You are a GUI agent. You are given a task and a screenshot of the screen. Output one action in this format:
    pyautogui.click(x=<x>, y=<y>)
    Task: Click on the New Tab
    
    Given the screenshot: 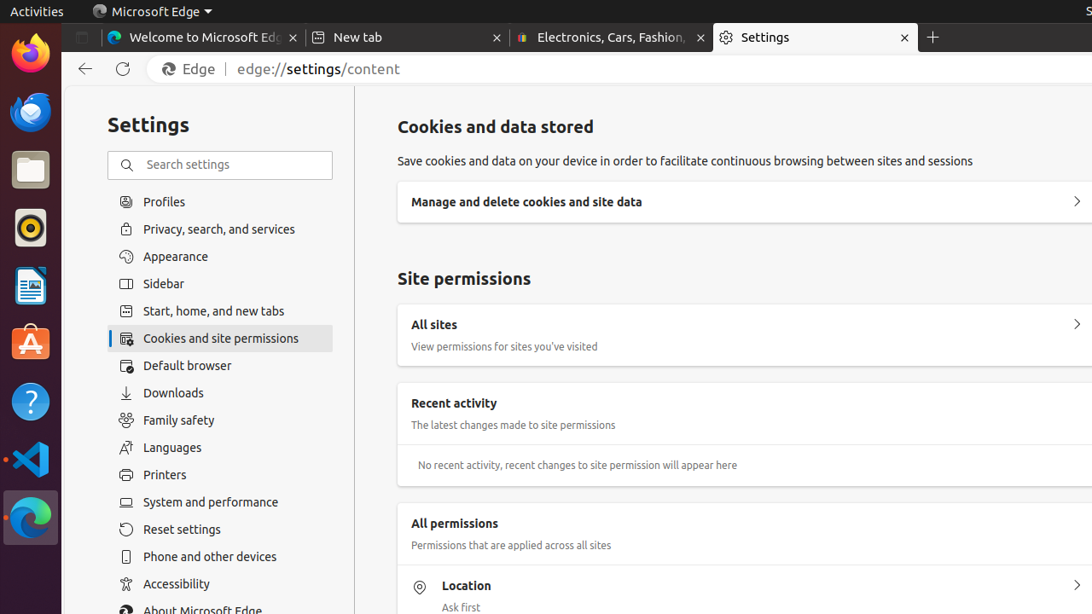 What is the action you would take?
    pyautogui.click(x=933, y=38)
    